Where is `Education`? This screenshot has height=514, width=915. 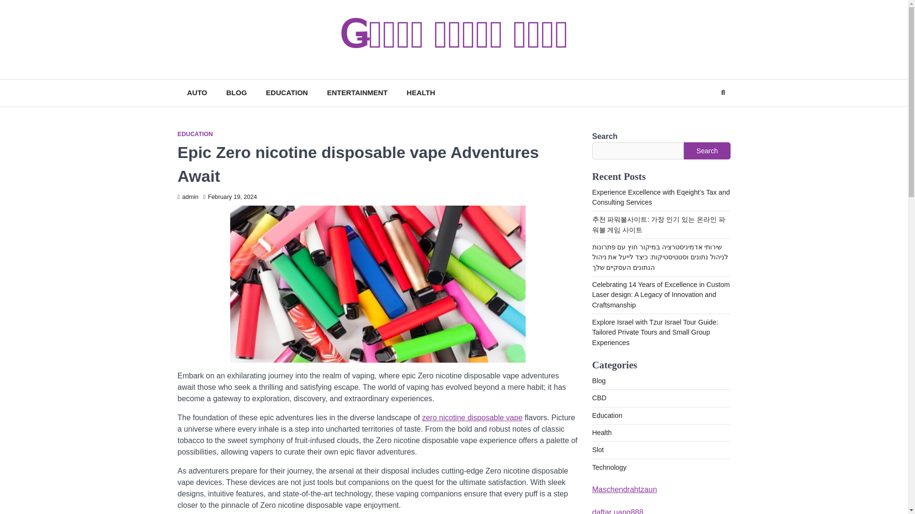 Education is located at coordinates (607, 415).